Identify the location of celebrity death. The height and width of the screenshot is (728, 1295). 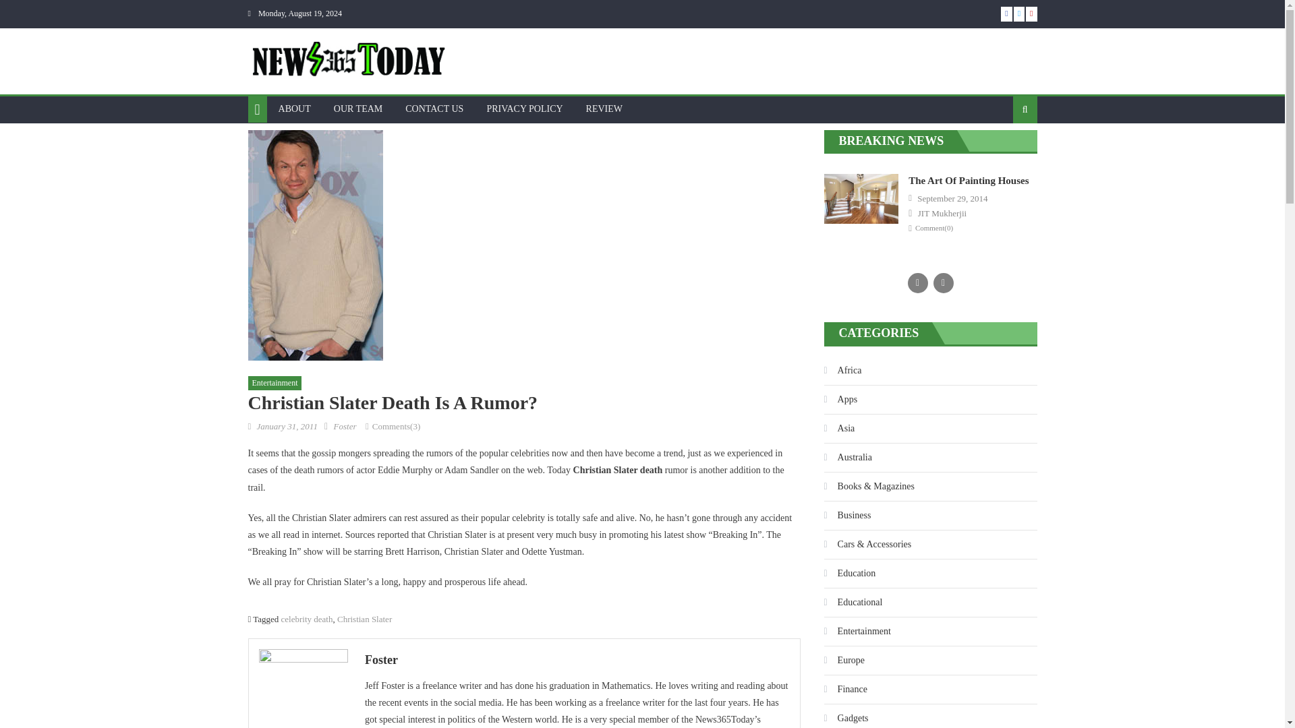
(306, 619).